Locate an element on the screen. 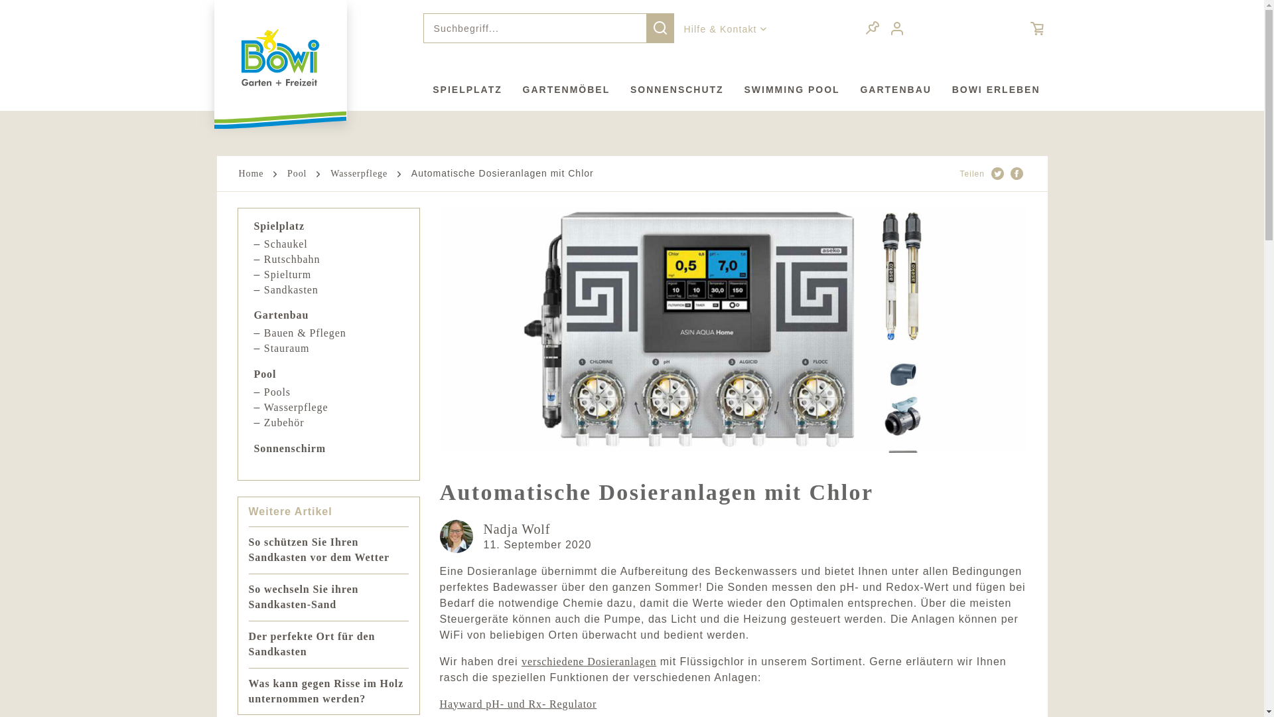 The image size is (1274, 717). BOWI ERLEBEN is located at coordinates (986, 90).